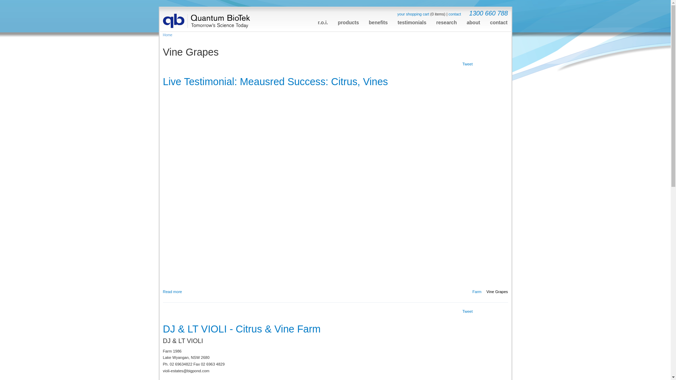 The width and height of the screenshot is (676, 380). I want to click on benefits, so click(378, 20).